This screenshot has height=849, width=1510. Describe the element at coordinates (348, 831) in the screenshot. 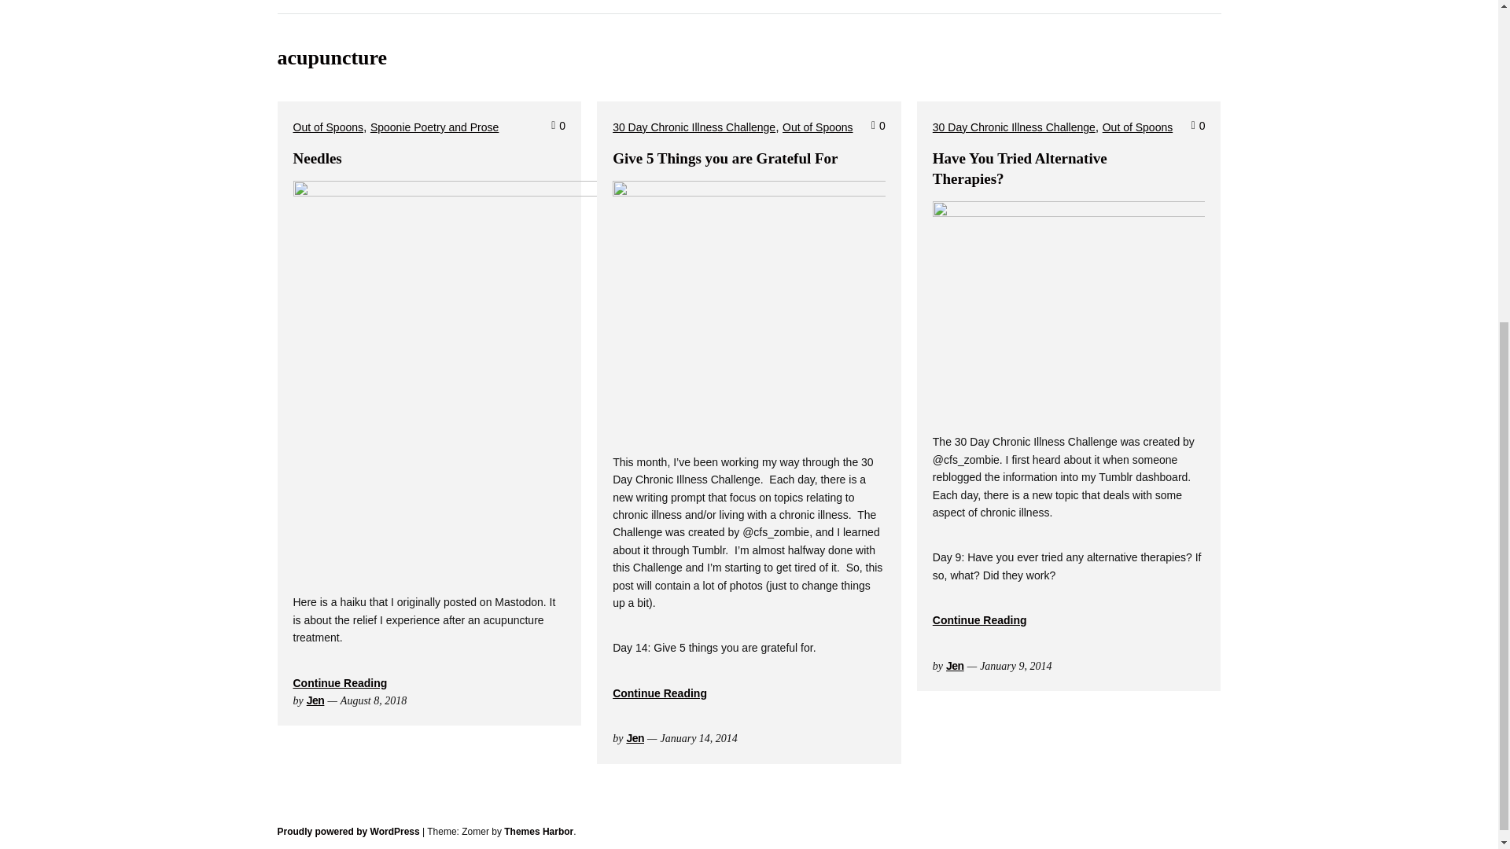

I see `Proudly powered by WordPress` at that location.